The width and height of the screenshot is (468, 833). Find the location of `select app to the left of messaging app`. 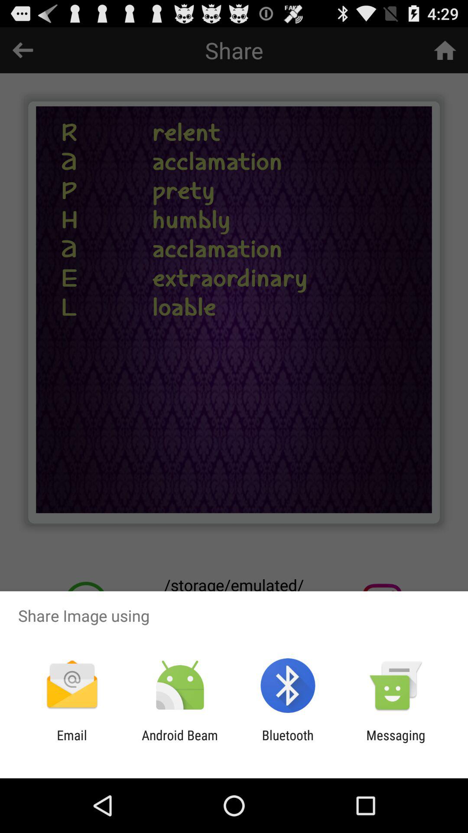

select app to the left of messaging app is located at coordinates (288, 743).